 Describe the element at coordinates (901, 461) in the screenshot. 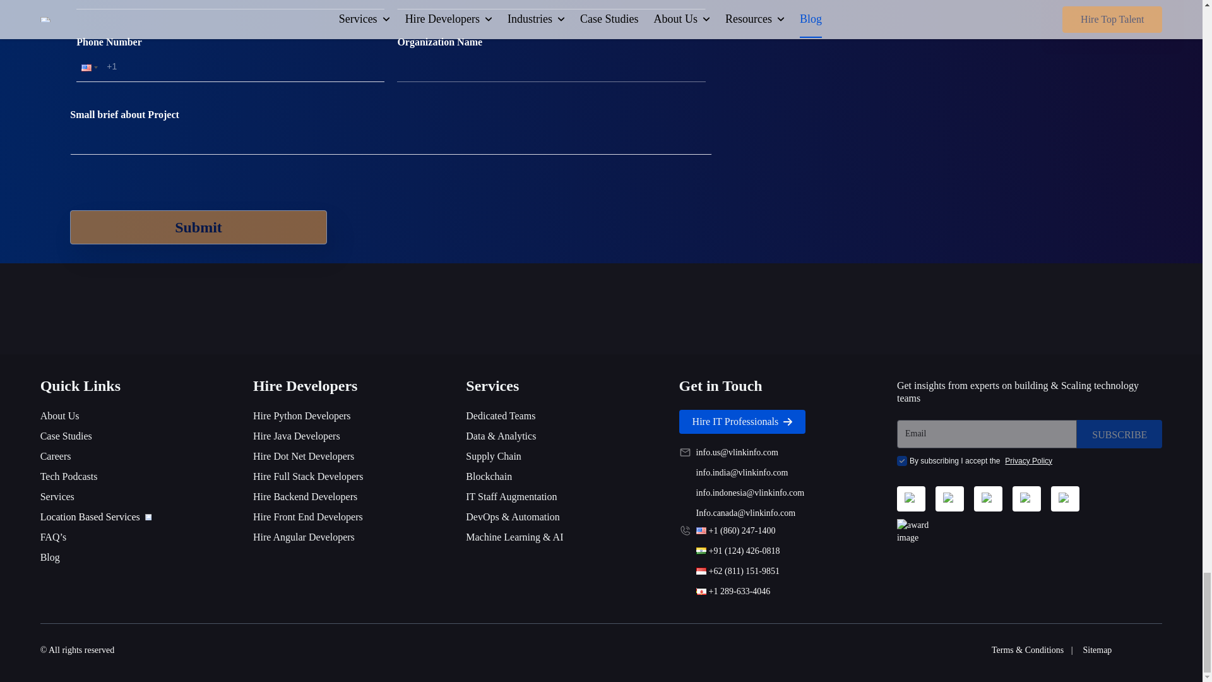

I see `true` at that location.